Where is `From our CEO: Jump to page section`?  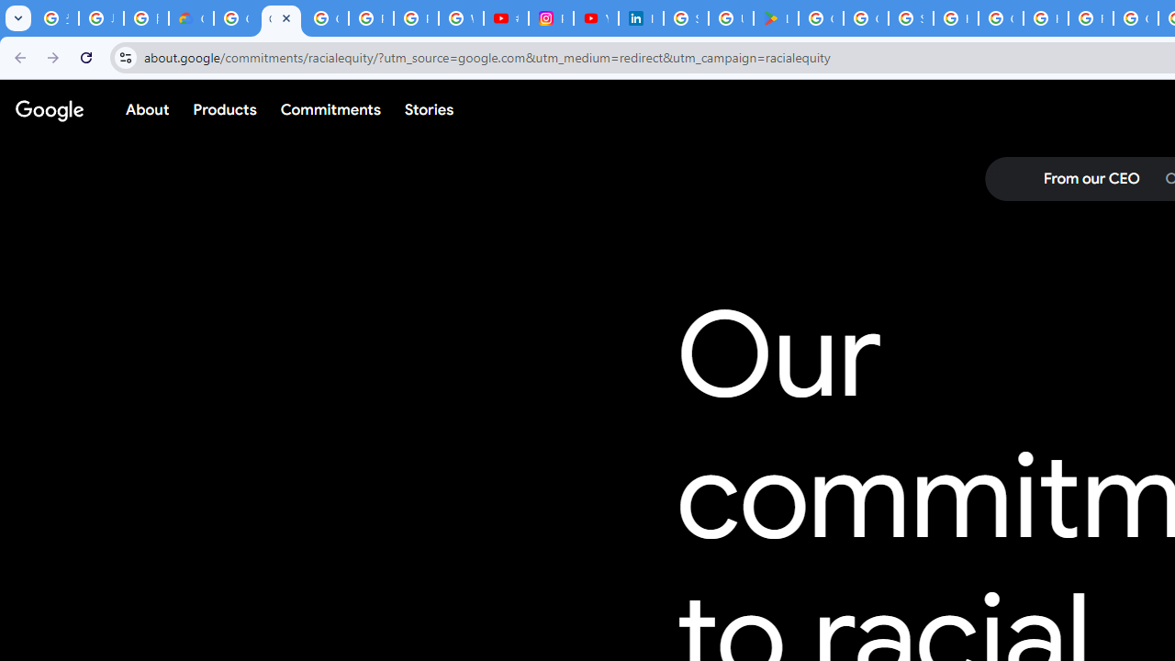 From our CEO: Jump to page section is located at coordinates (1091, 179).